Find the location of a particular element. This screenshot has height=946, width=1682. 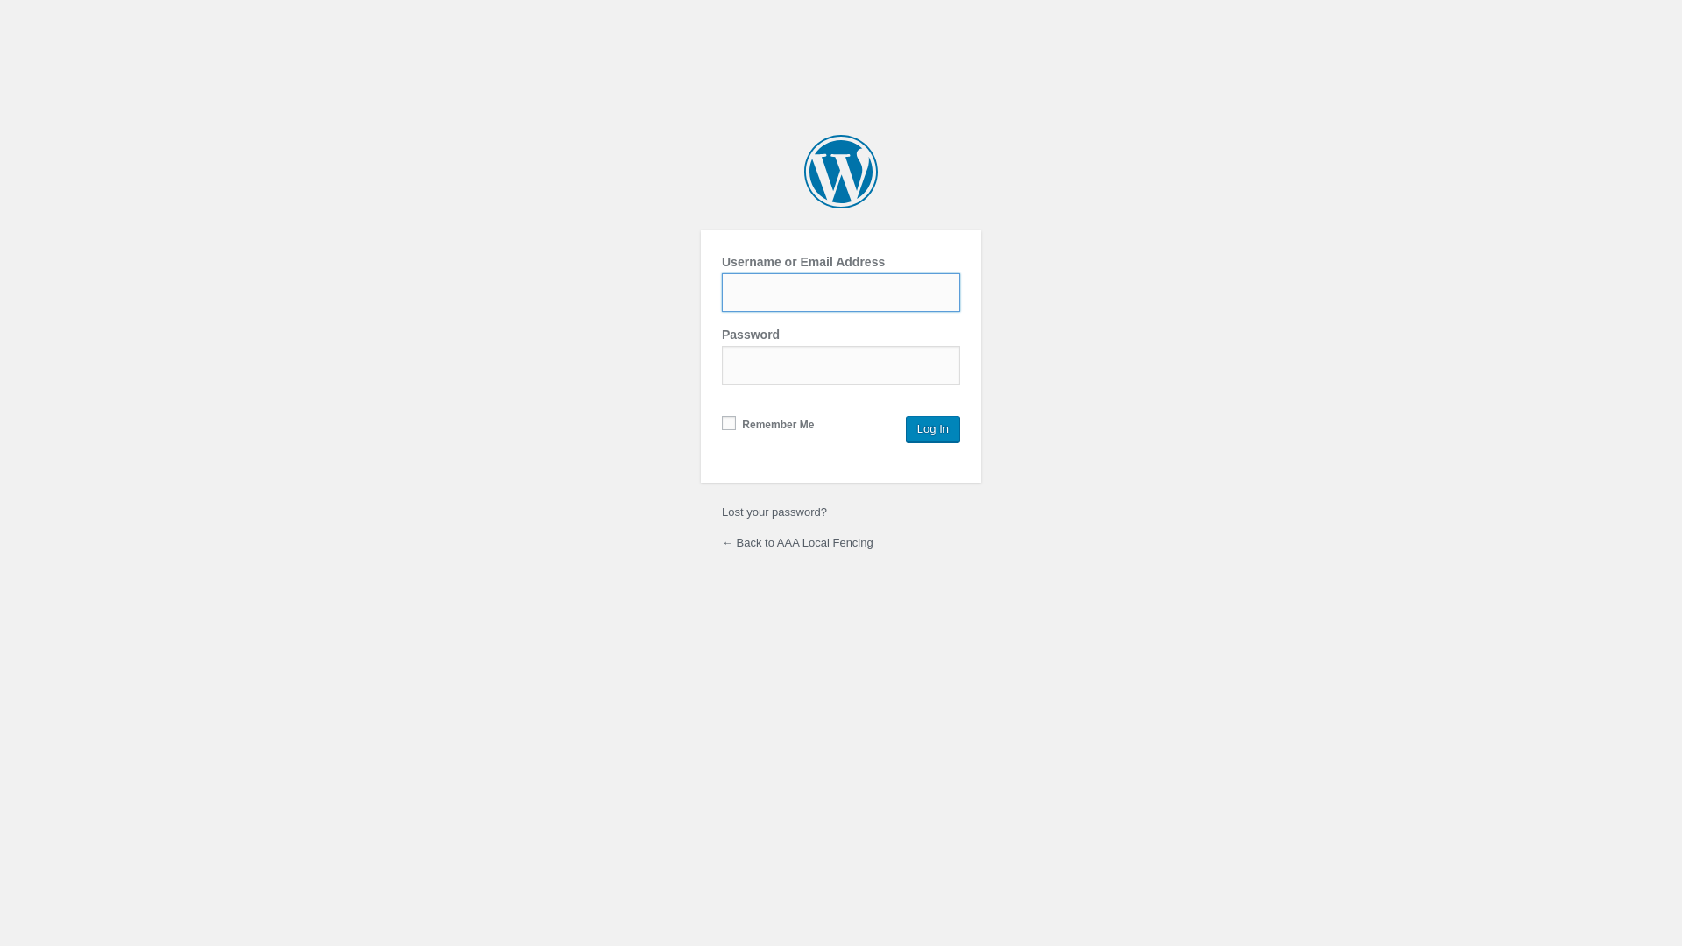

Powered by WordPress is located at coordinates (841, 172).